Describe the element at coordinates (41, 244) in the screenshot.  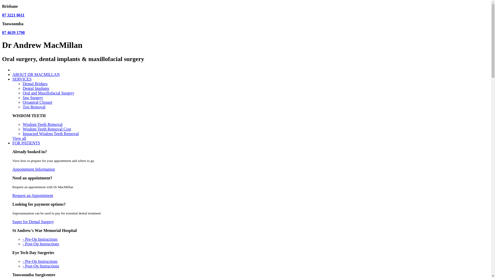
I see `- Post-Op Instructions` at that location.